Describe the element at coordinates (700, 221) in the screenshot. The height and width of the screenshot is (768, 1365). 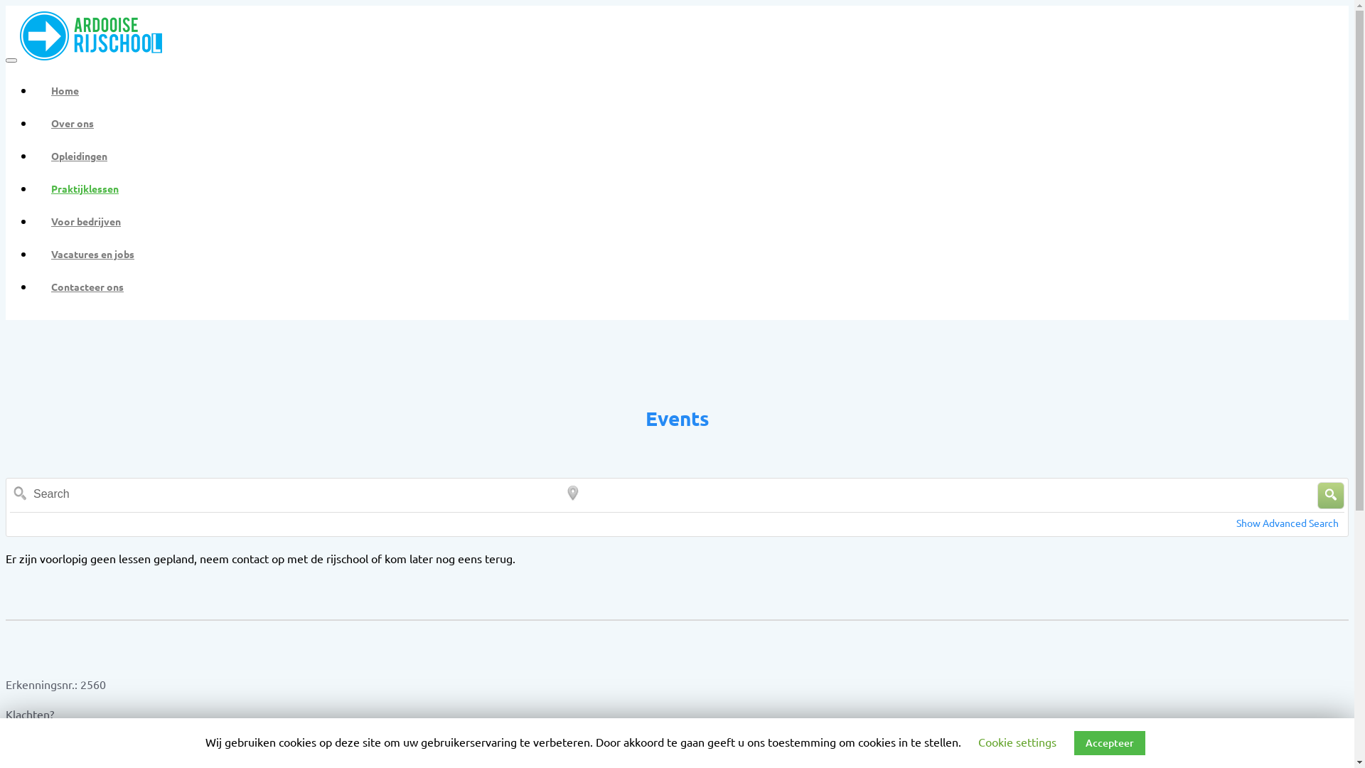
I see `Voor bedrijven` at that location.